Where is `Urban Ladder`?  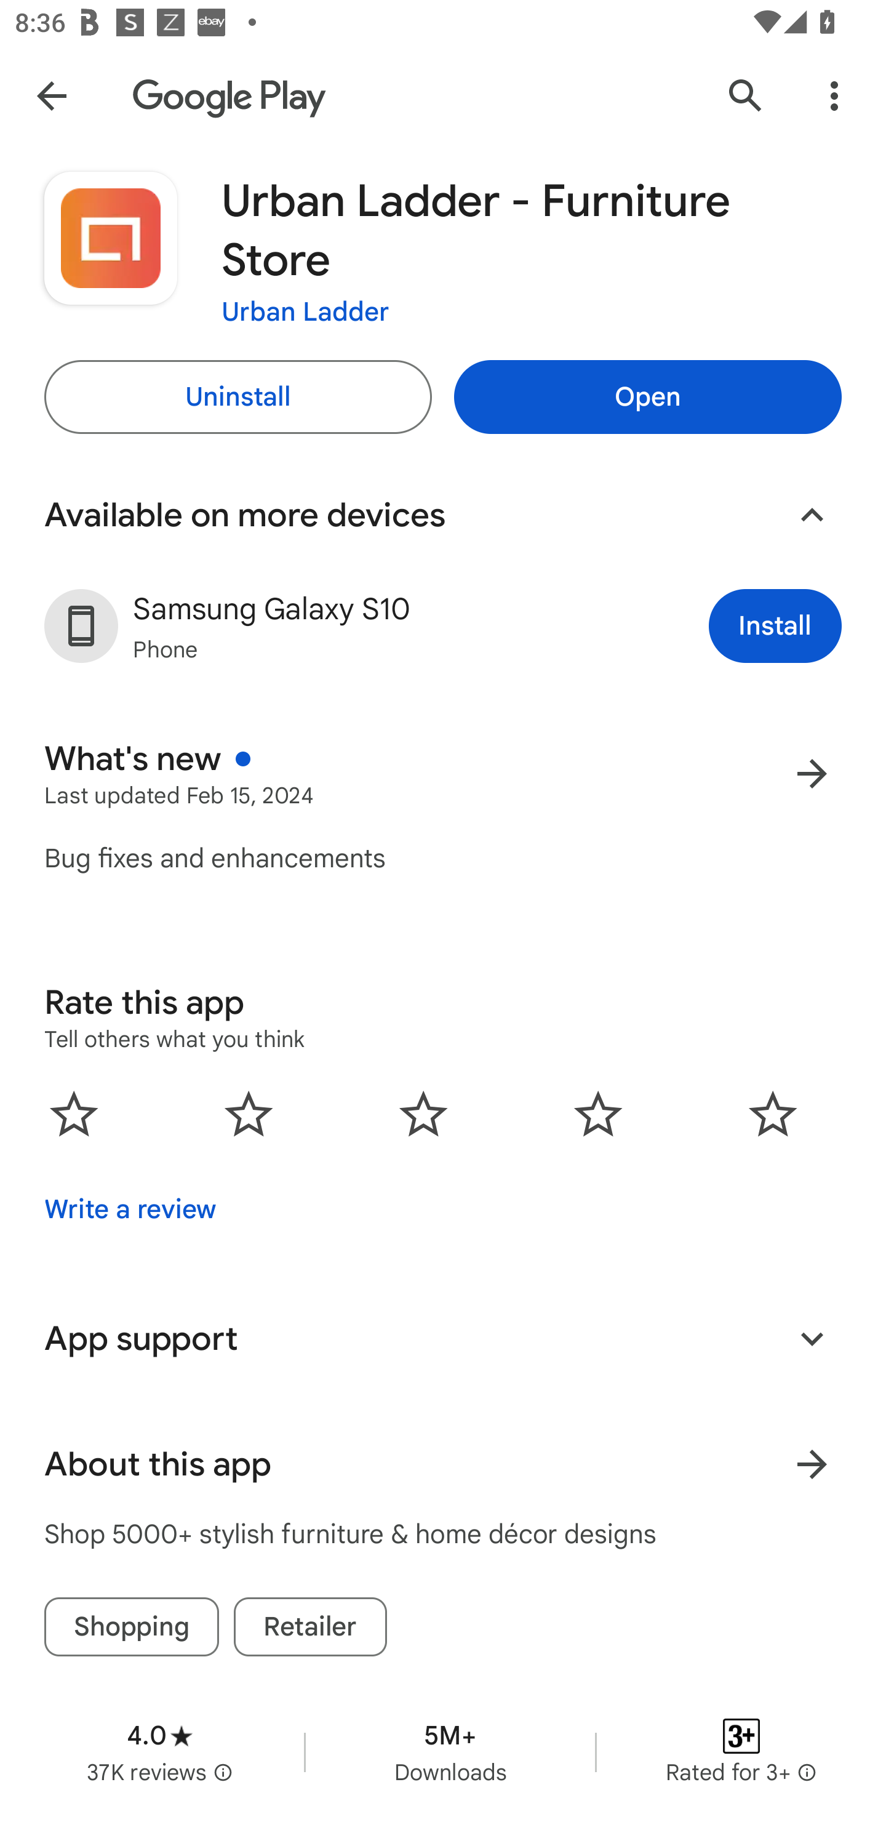
Urban Ladder is located at coordinates (305, 310).